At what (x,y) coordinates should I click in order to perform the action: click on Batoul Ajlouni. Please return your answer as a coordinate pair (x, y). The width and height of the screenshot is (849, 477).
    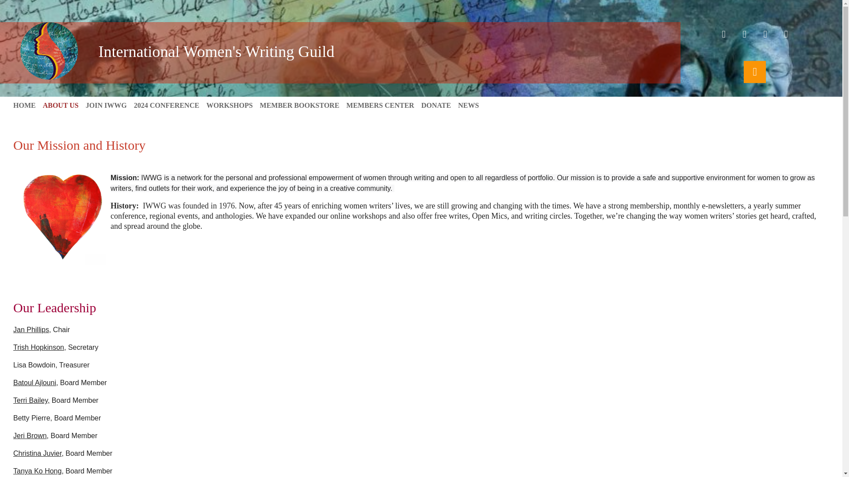
    Looking at the image, I should click on (34, 382).